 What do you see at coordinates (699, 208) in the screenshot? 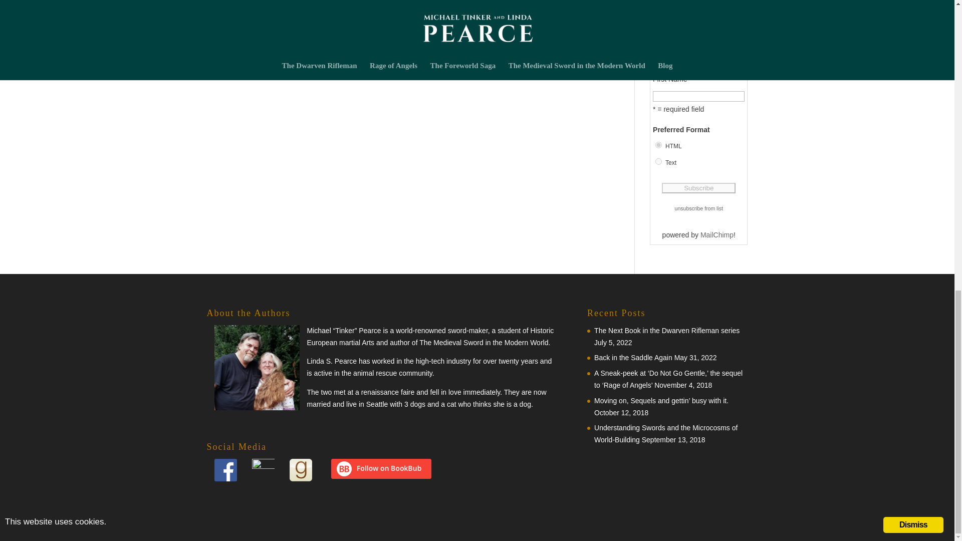
I see `unsubscribe from list` at bounding box center [699, 208].